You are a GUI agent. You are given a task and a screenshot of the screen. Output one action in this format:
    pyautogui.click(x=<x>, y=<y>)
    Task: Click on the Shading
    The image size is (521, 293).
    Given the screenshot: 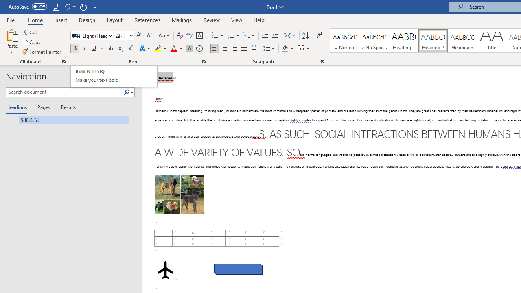 What is the action you would take?
    pyautogui.click(x=287, y=49)
    